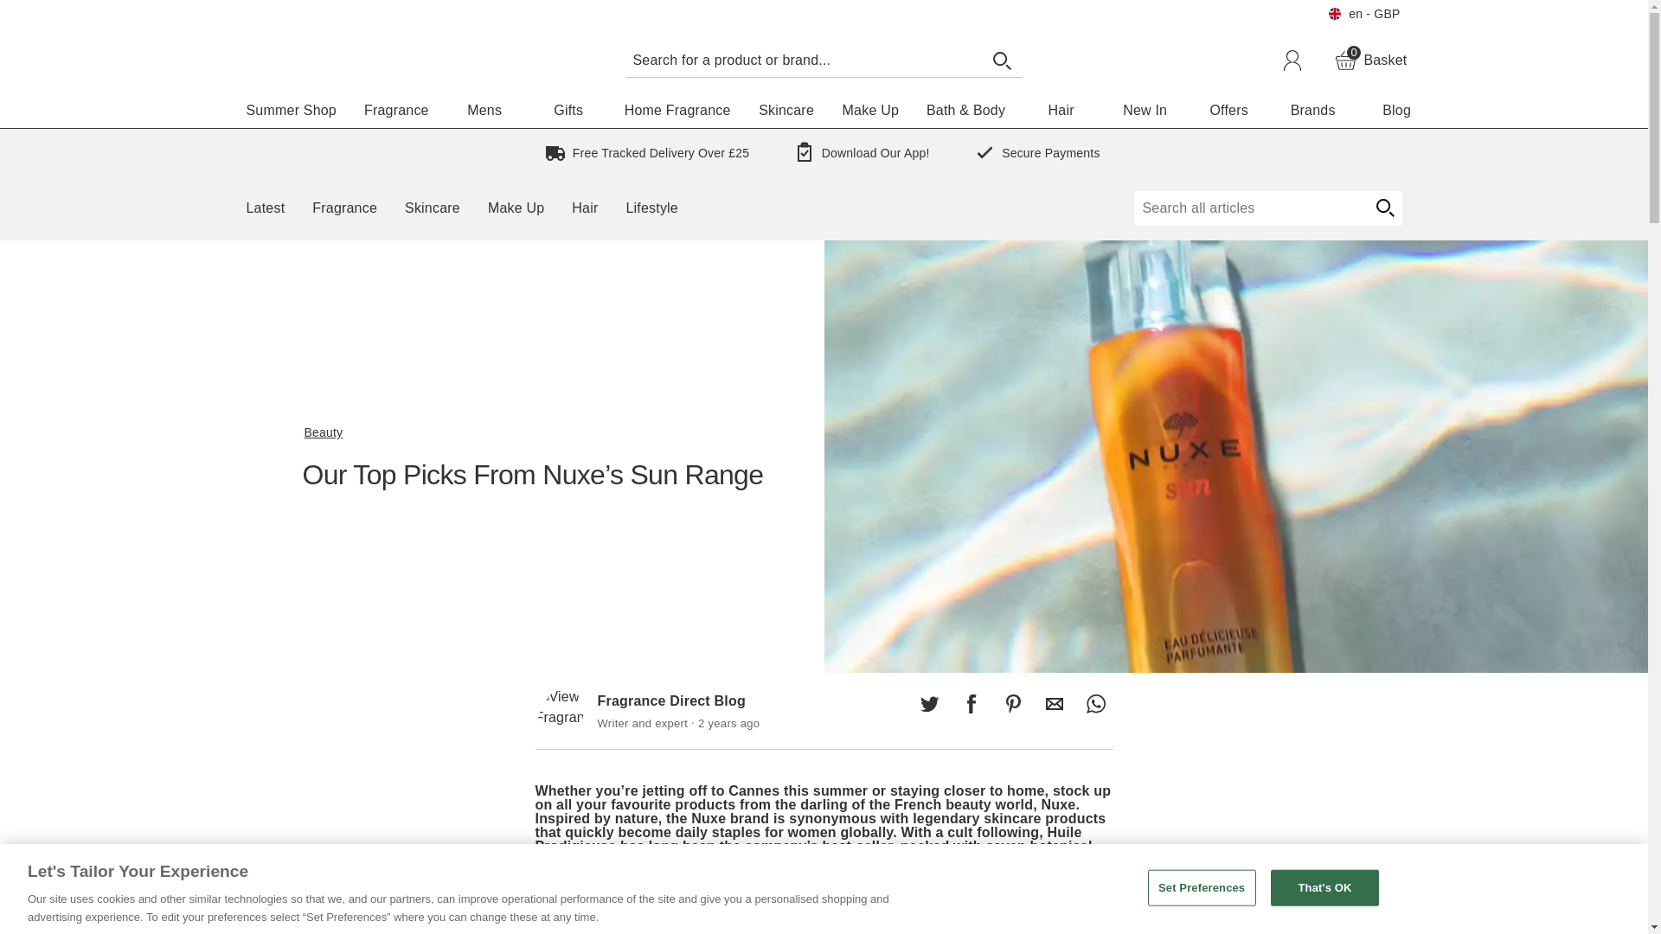  Describe the element at coordinates (971, 703) in the screenshot. I see `en - GBP` at that location.